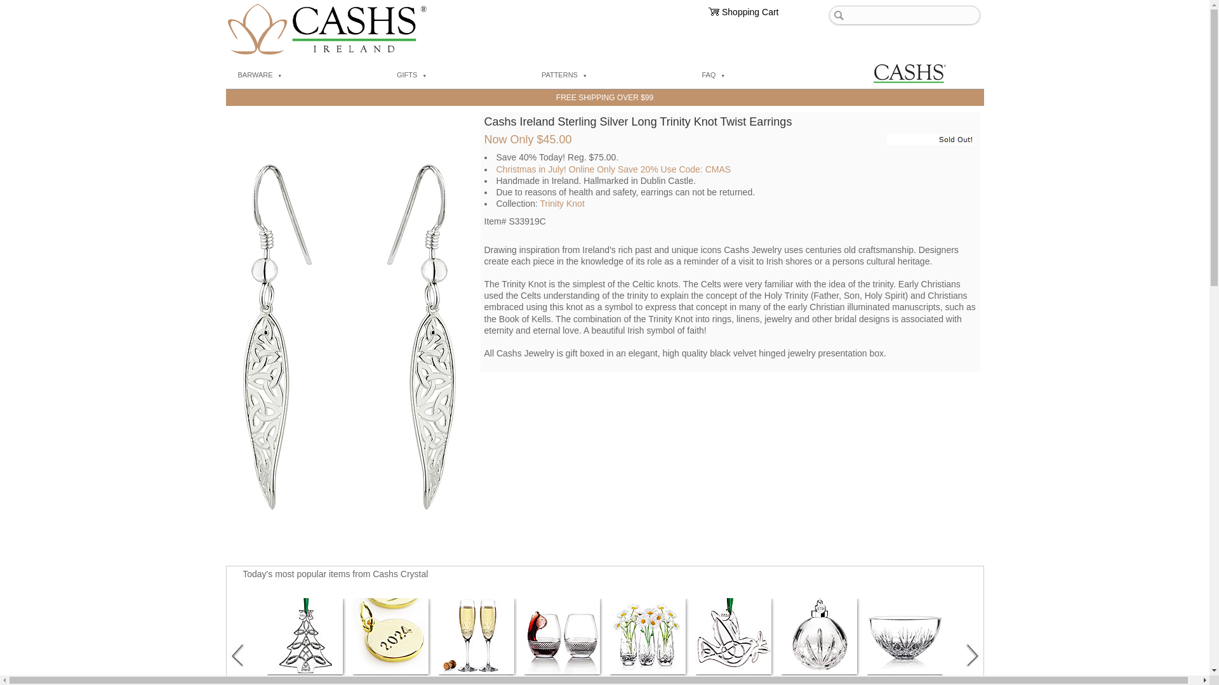  I want to click on FAQ, so click(761, 75).